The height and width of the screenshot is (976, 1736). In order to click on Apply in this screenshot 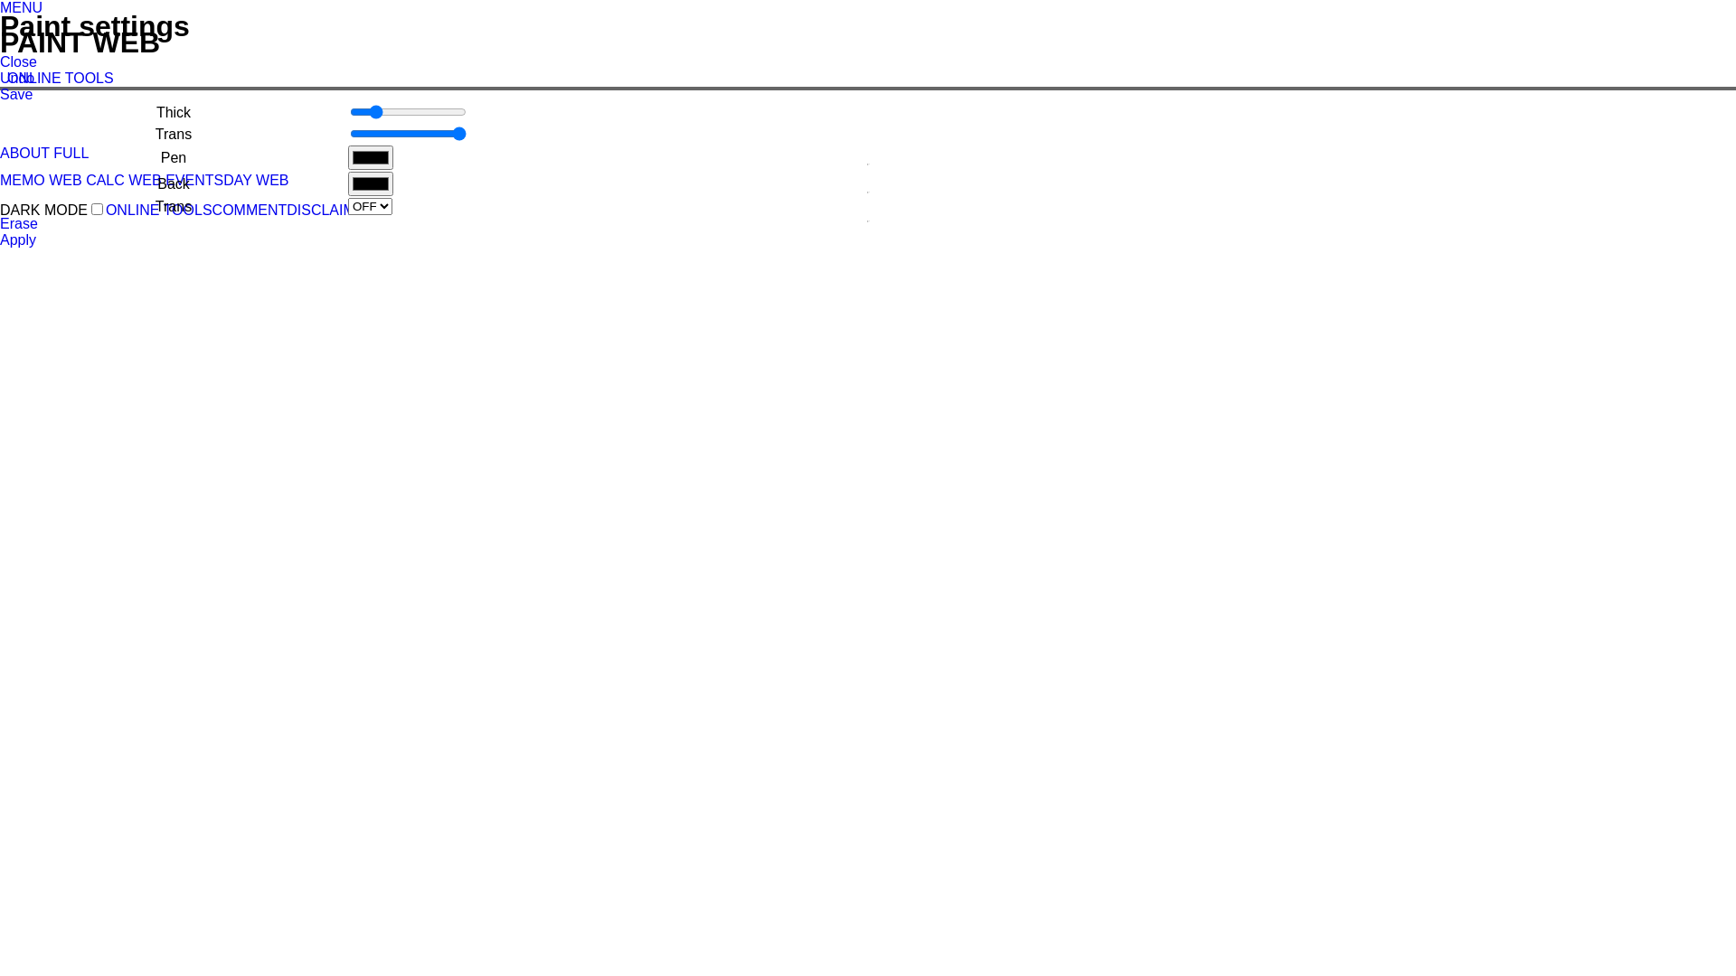, I will do `click(18, 240)`.